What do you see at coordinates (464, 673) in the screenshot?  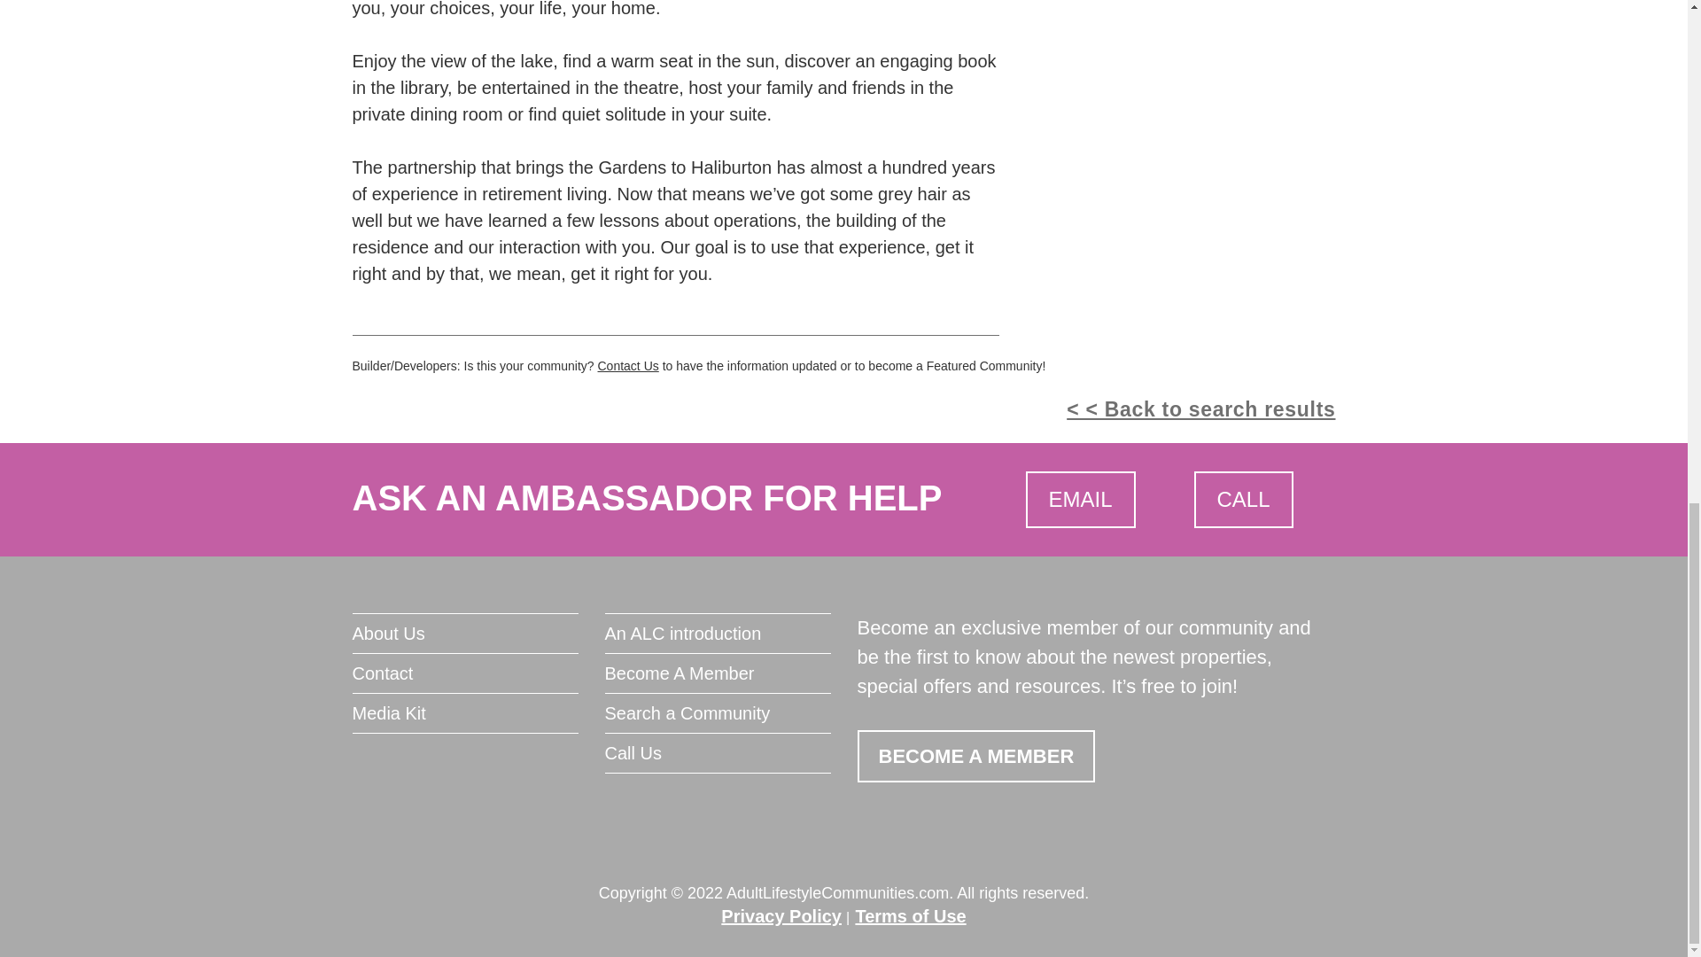 I see `Contact` at bounding box center [464, 673].